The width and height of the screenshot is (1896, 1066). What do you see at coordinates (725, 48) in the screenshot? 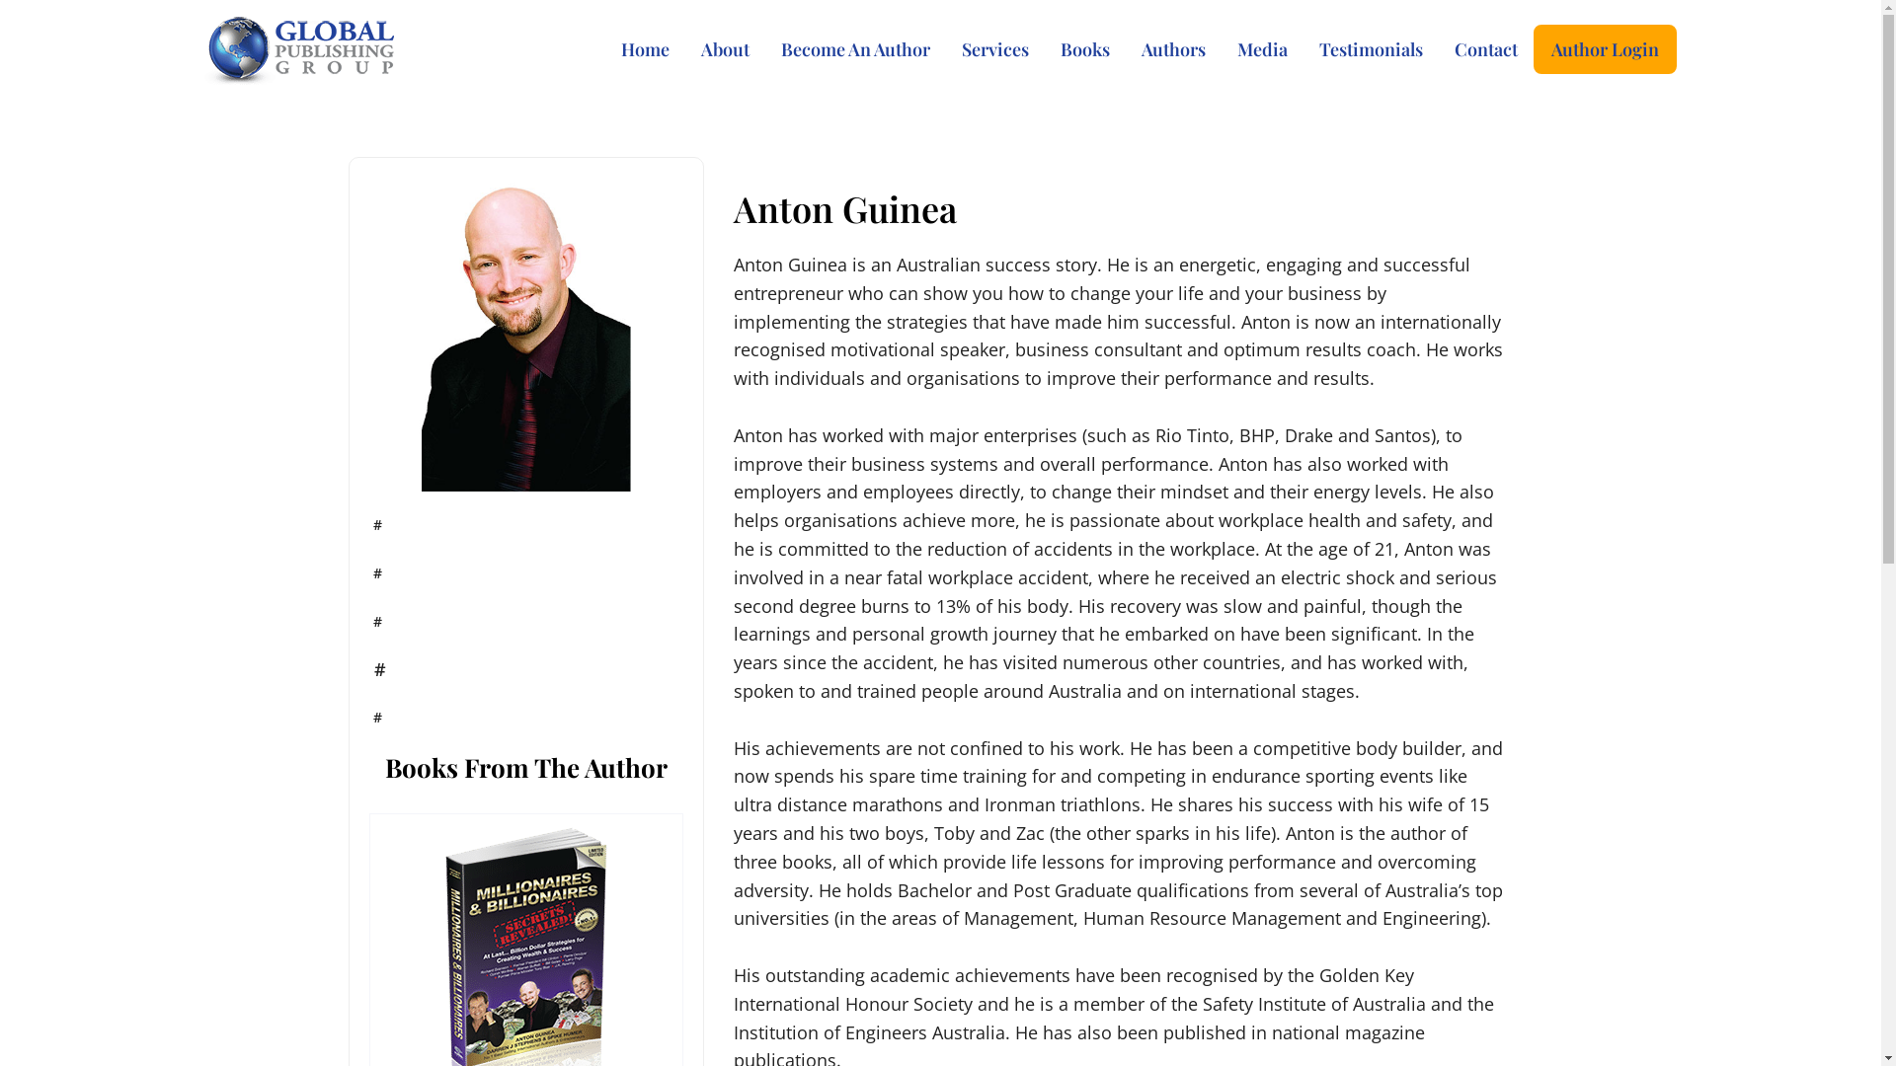
I see `About` at bounding box center [725, 48].